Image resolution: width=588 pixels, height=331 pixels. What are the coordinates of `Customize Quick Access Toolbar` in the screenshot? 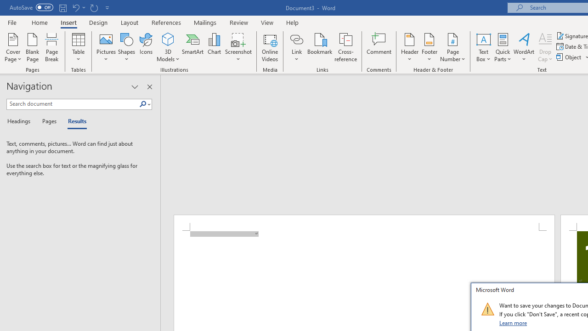 It's located at (107, 7).